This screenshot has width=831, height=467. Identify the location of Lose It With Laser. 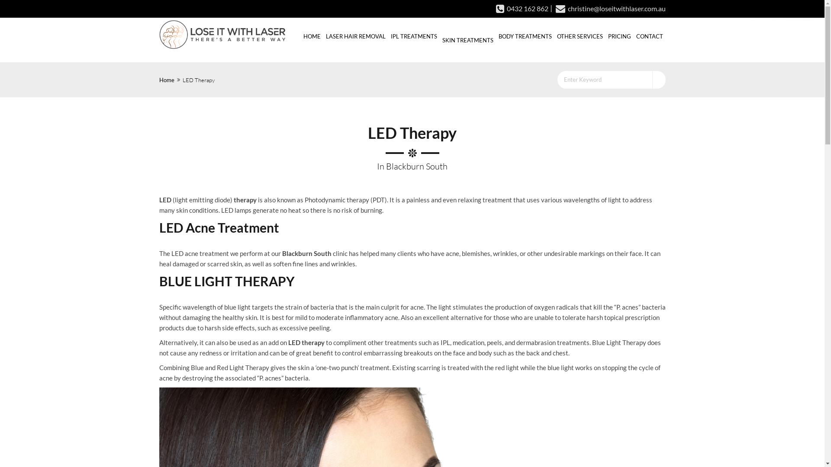
(222, 35).